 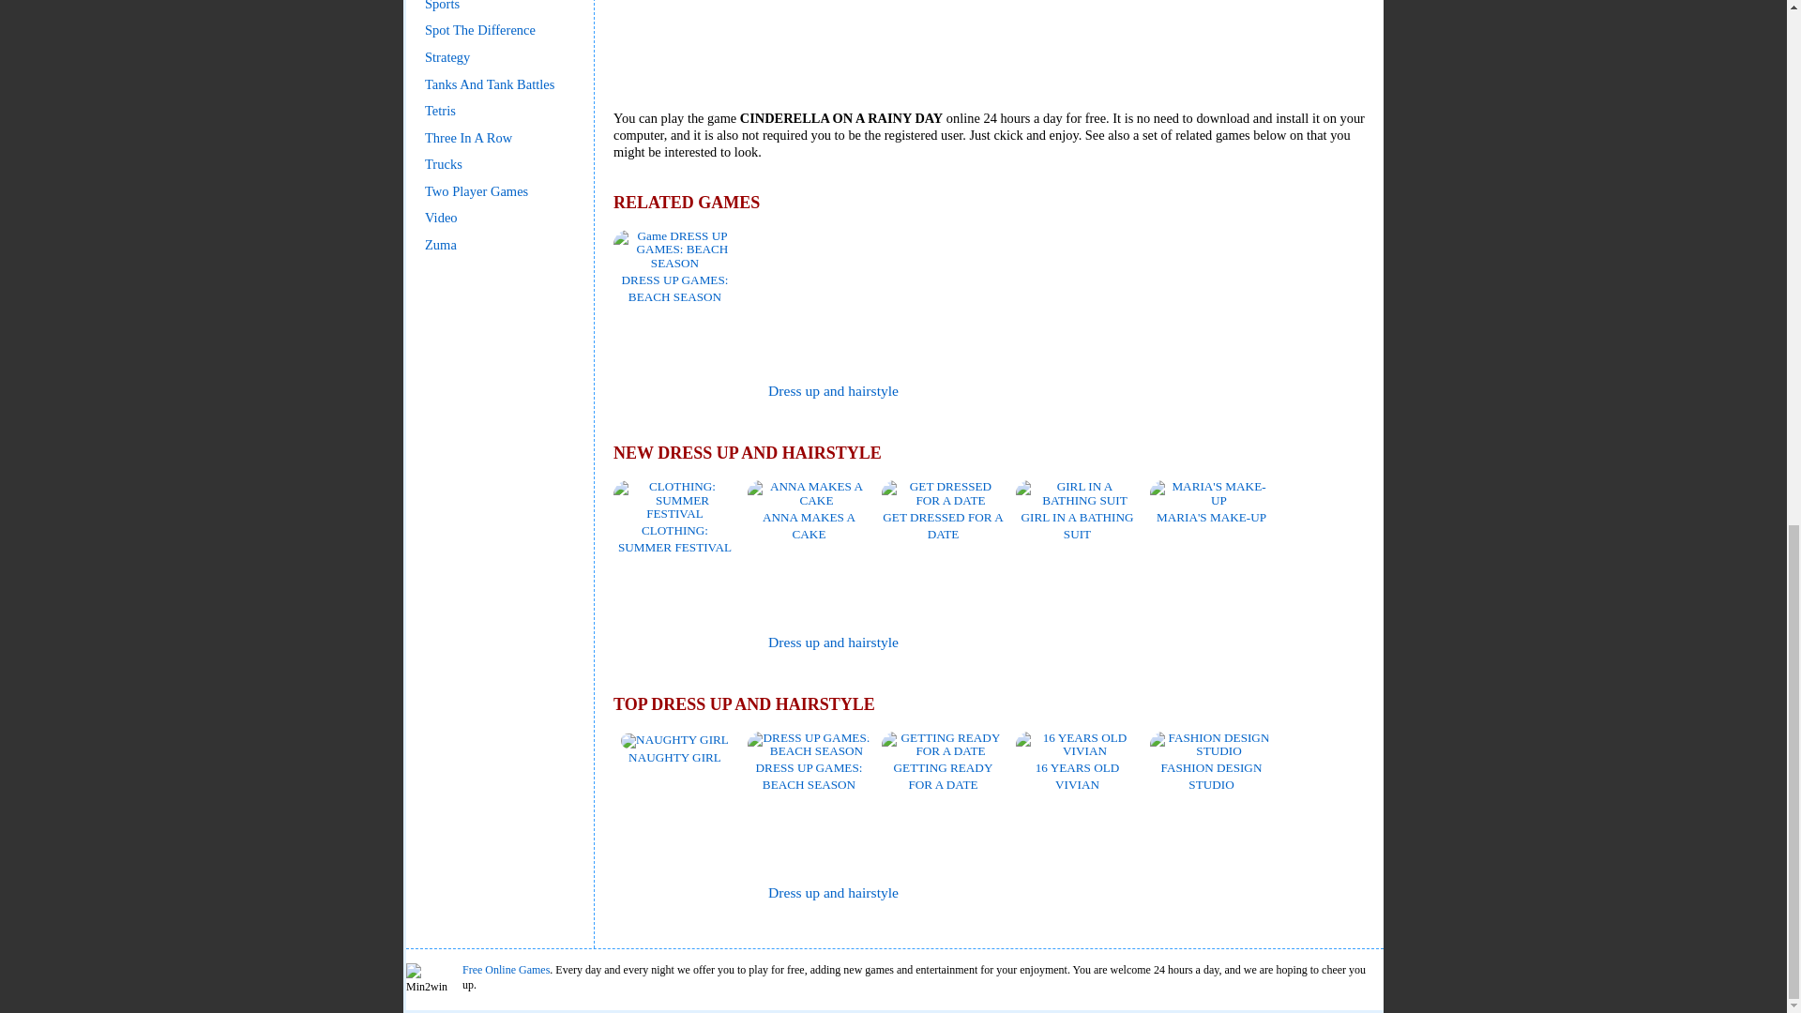 I want to click on New games, so click(x=668, y=643).